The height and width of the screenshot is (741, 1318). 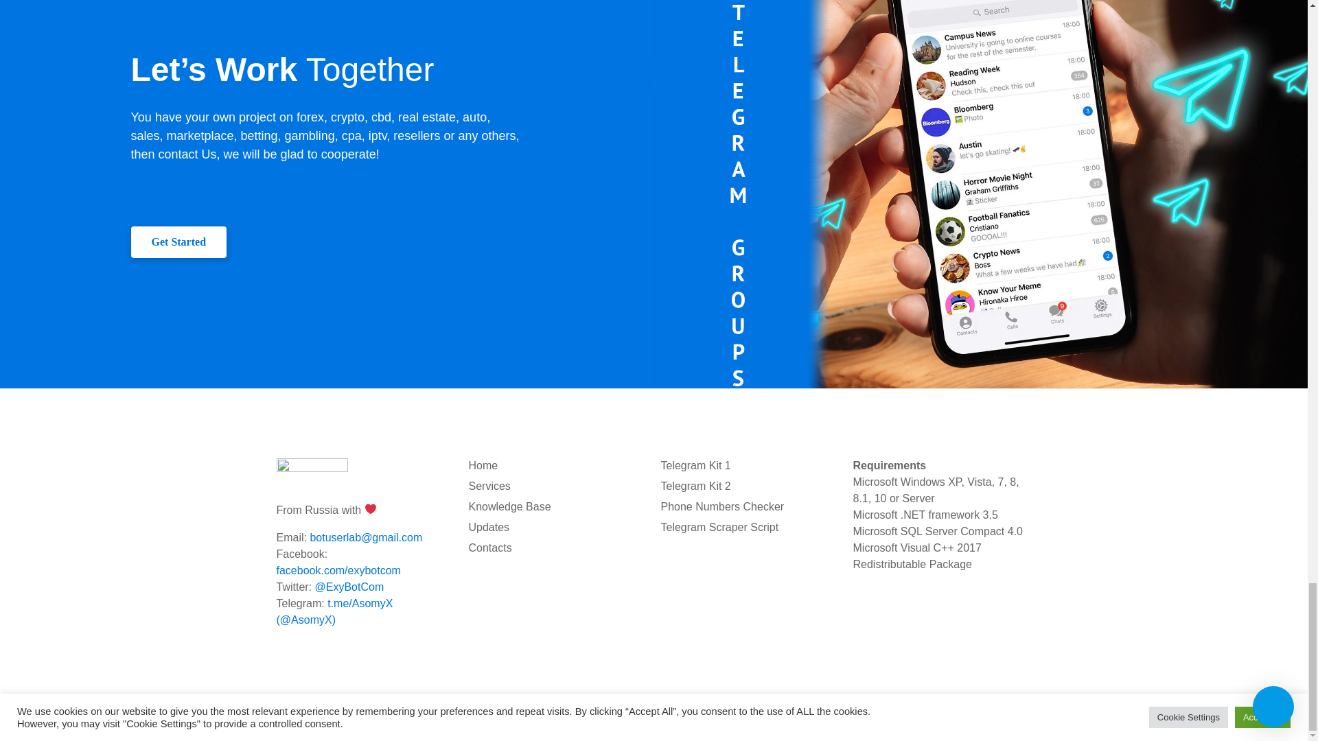 What do you see at coordinates (695, 465) in the screenshot?
I see `Telegram Kit 1` at bounding box center [695, 465].